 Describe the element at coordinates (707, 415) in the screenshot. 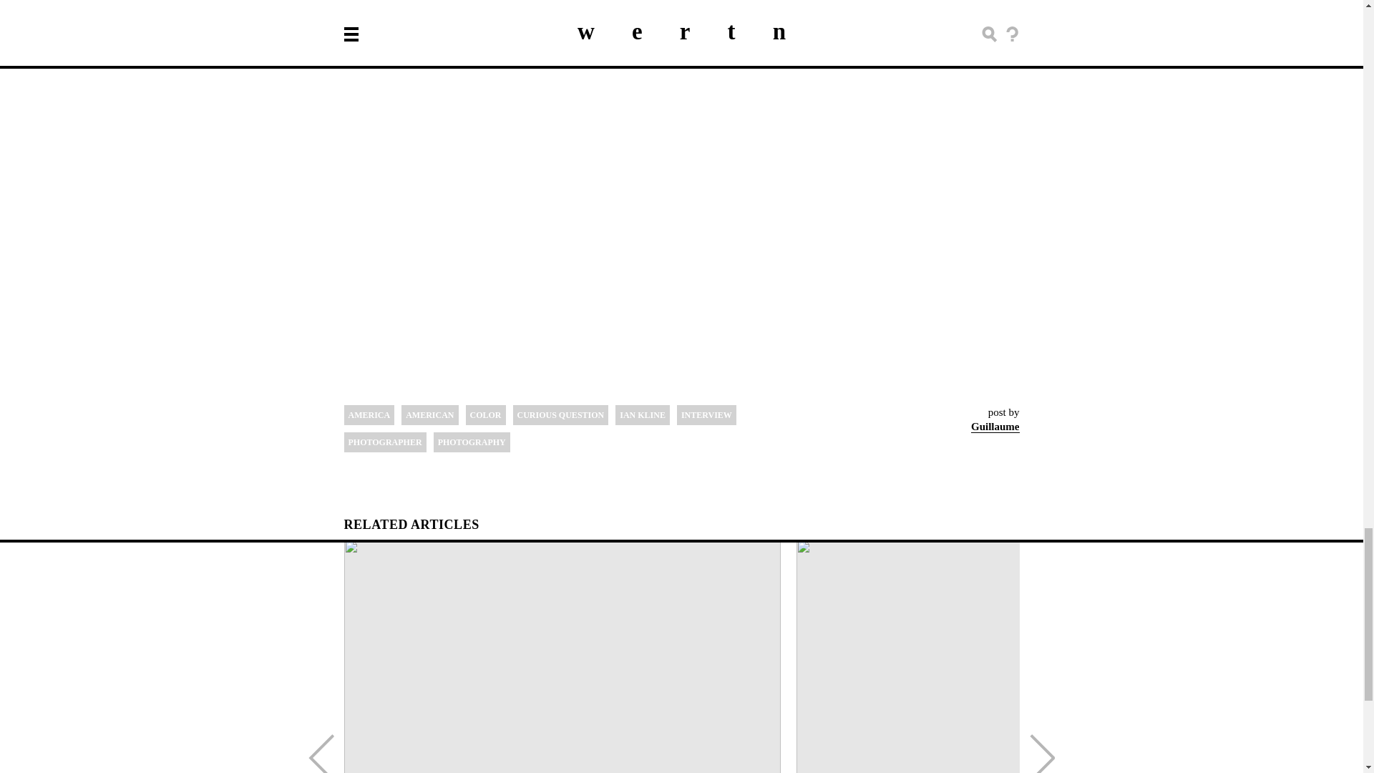

I see `INTERVIEW` at that location.